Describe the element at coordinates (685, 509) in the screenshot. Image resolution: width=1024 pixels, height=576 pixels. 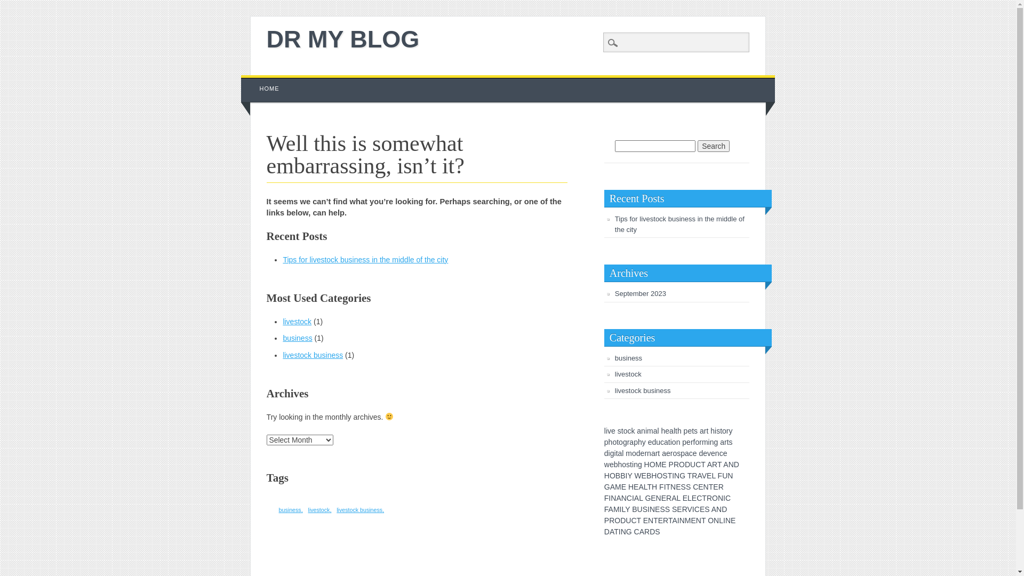
I see `R` at that location.